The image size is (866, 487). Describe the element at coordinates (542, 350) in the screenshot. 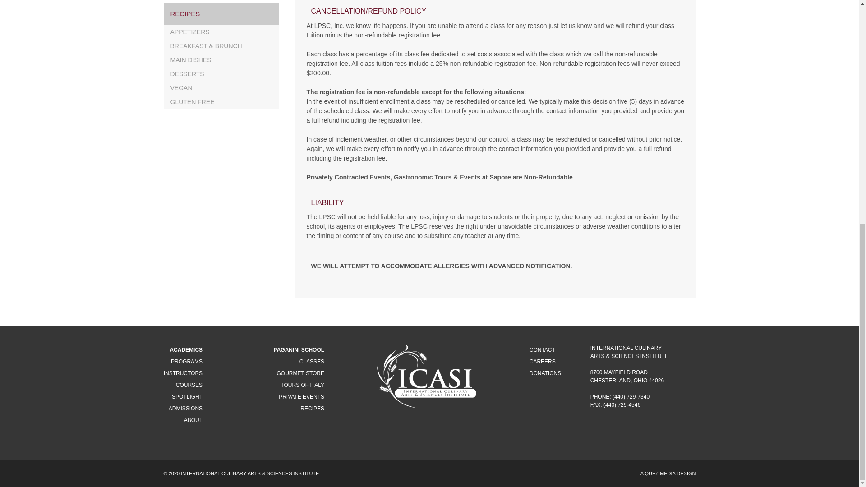

I see `Contact` at that location.